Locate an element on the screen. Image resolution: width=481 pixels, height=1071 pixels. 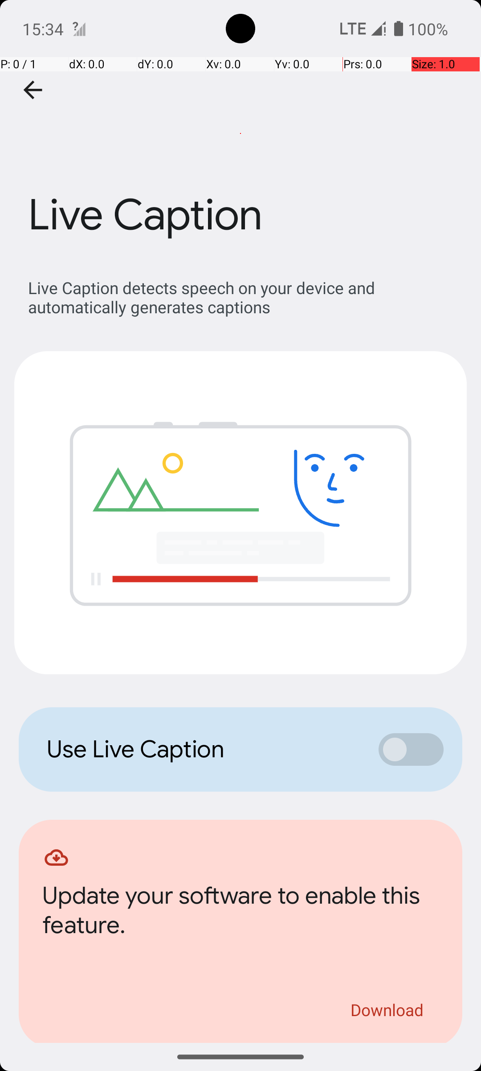
Update your software to enable this feature. is located at coordinates (240, 913).